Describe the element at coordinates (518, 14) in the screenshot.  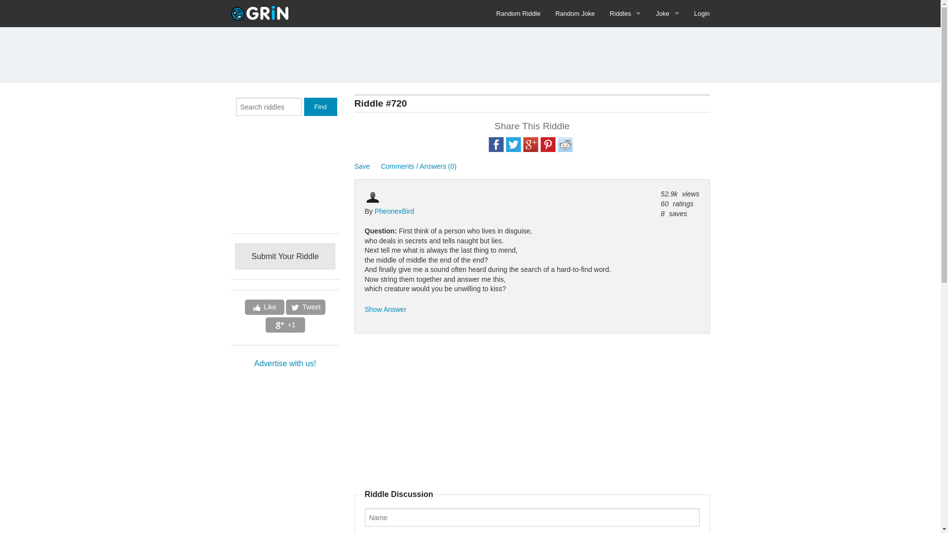
I see `Try a random riddle` at that location.